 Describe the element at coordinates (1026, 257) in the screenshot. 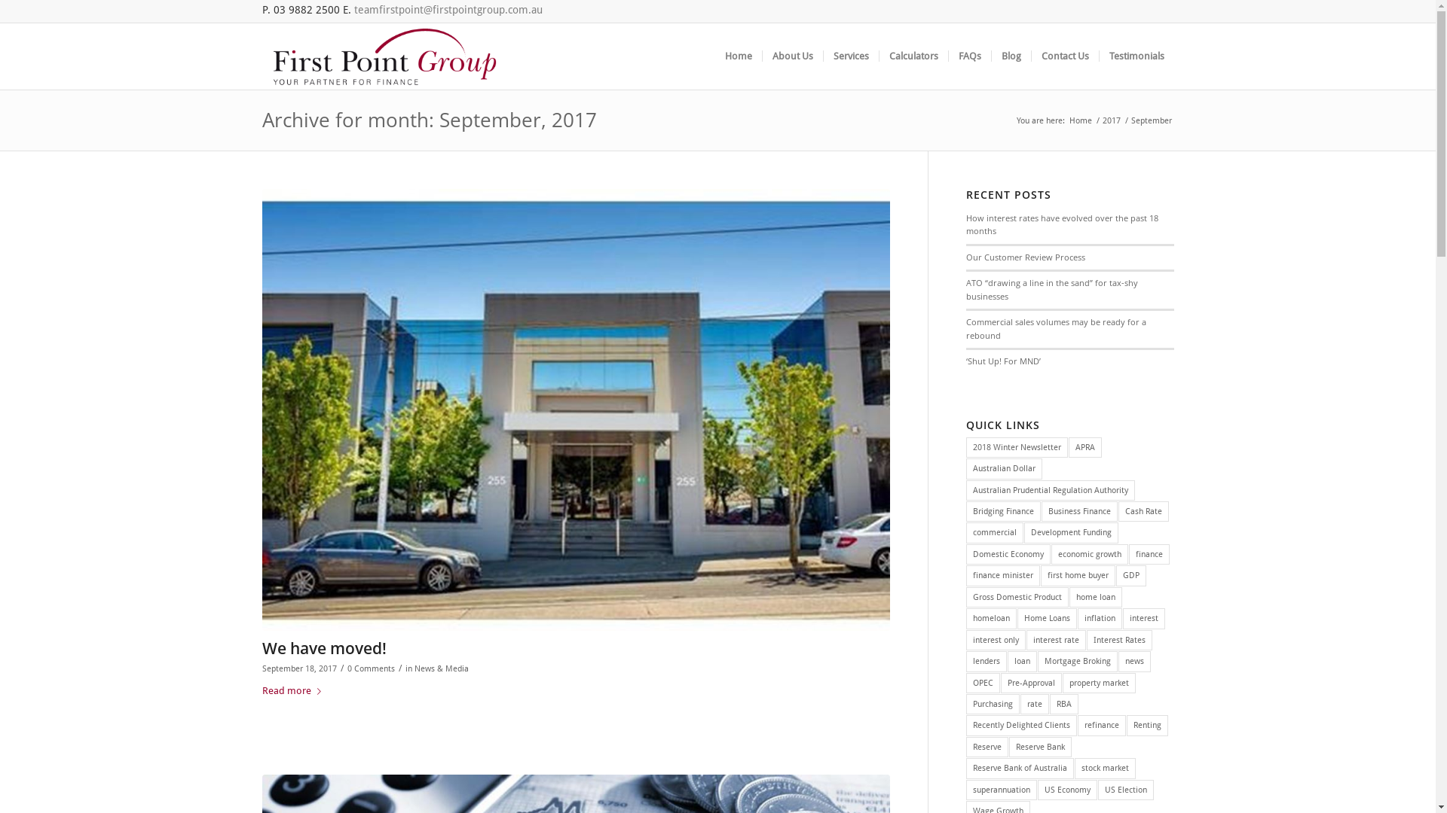

I see `Our Customer Review Process` at that location.